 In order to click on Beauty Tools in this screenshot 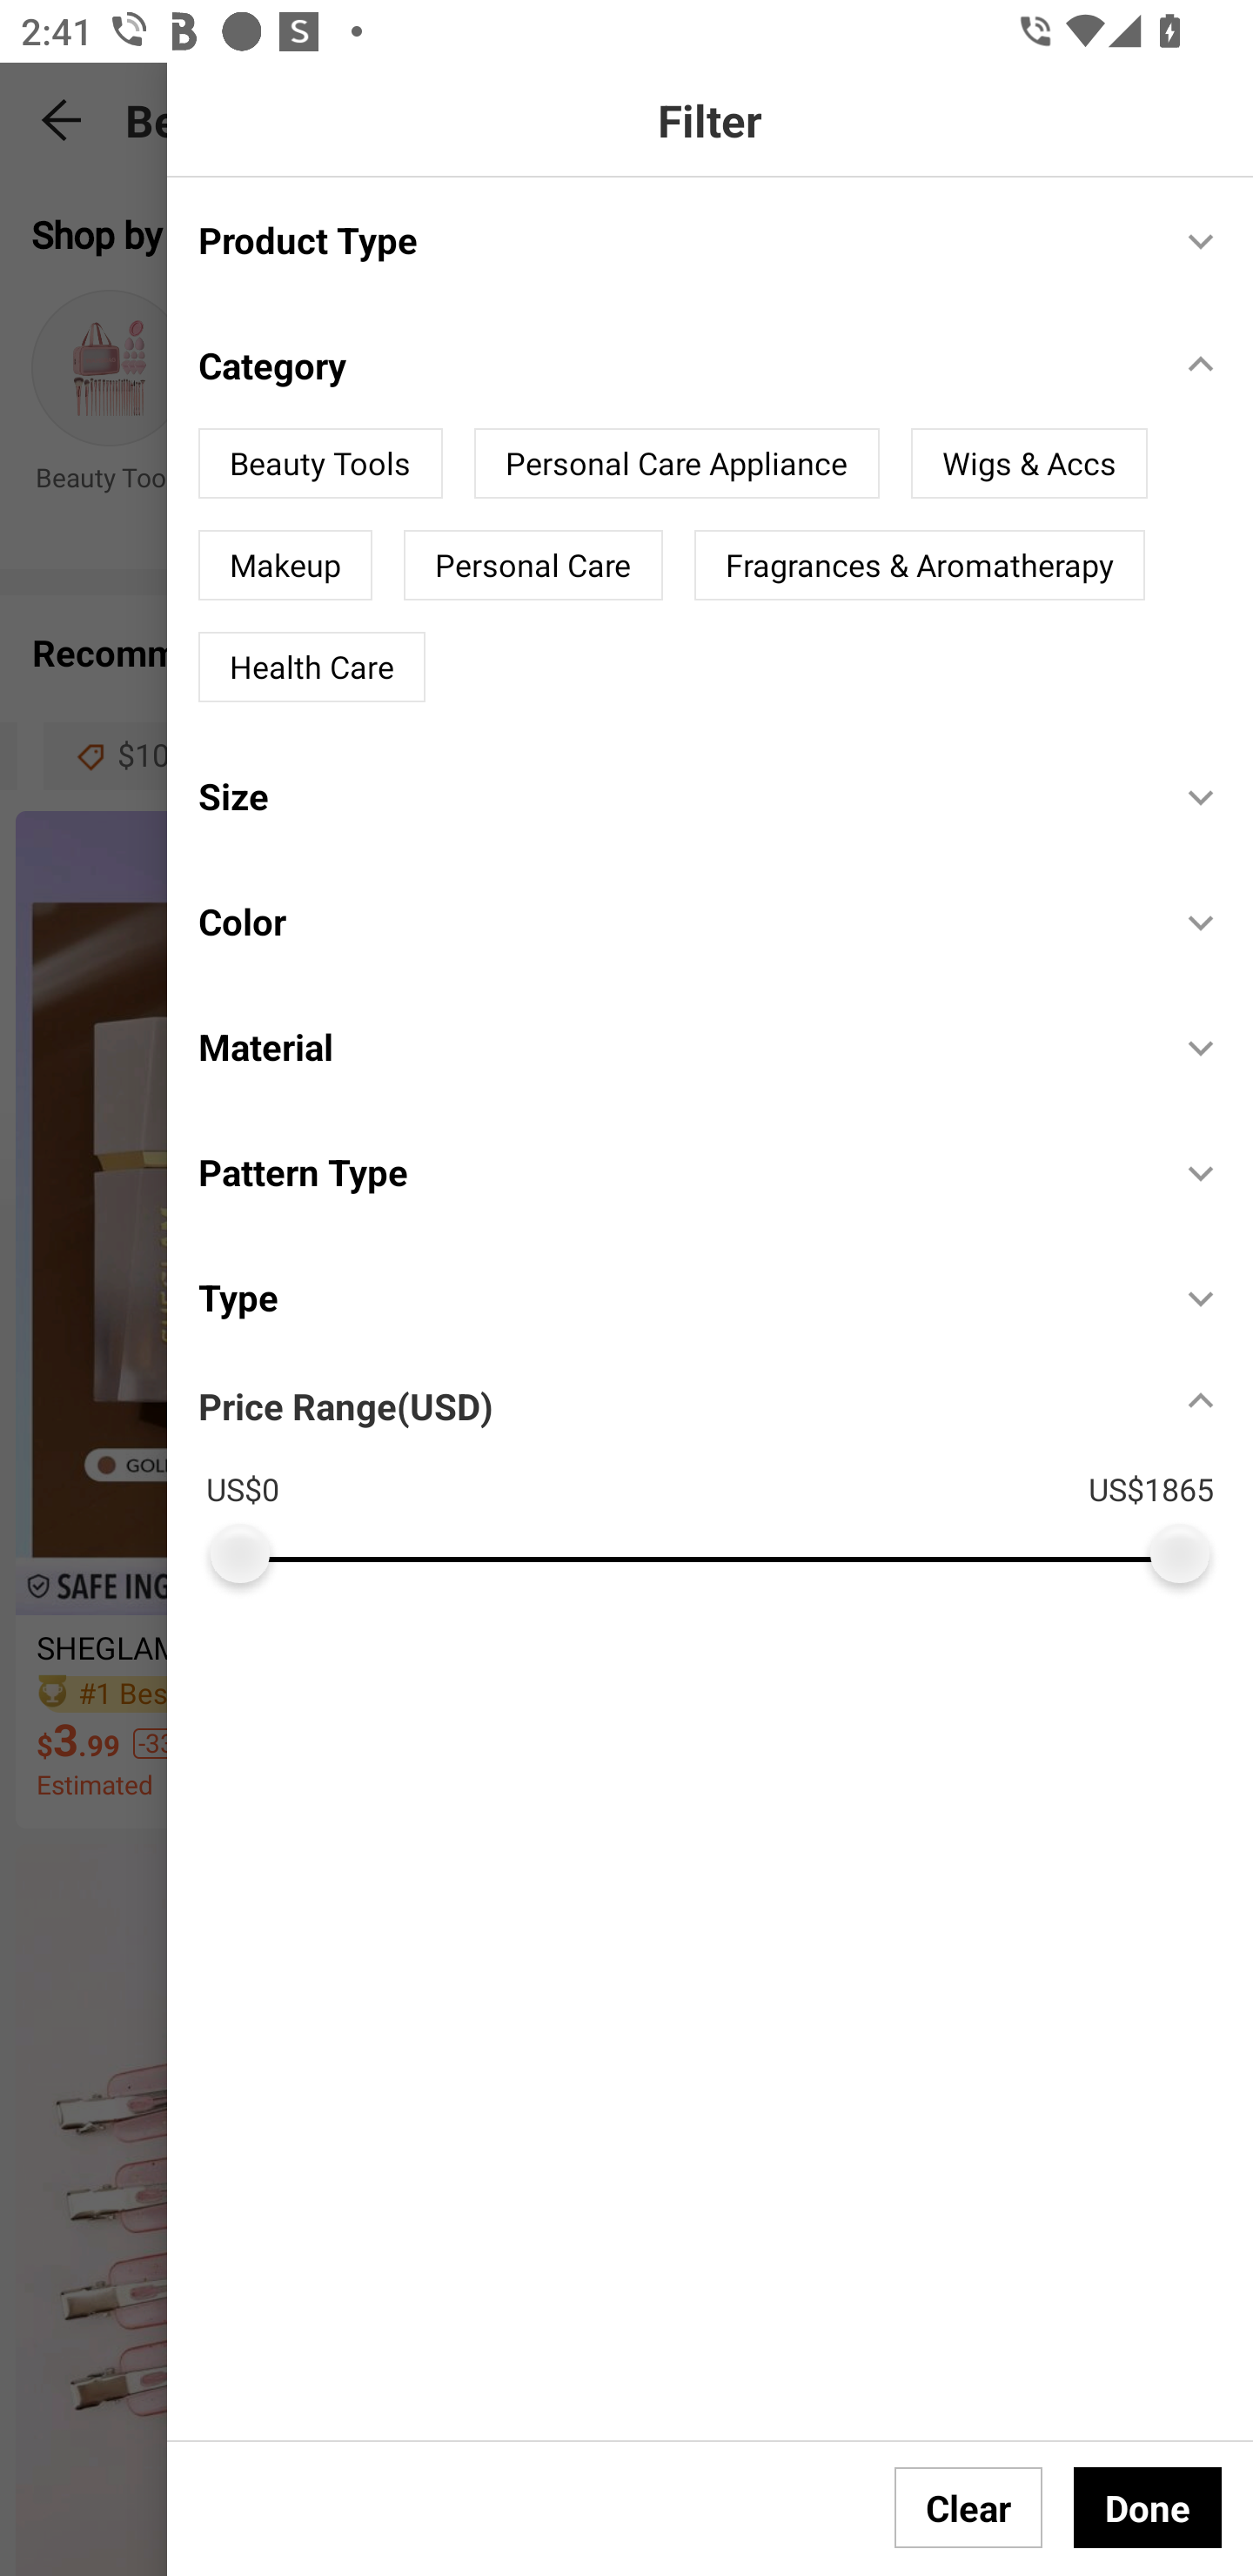, I will do `click(320, 463)`.